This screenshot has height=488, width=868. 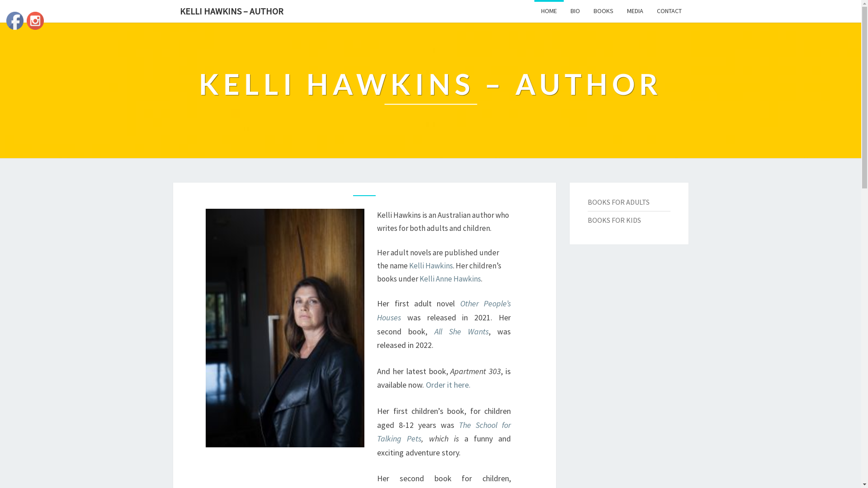 What do you see at coordinates (669, 11) in the screenshot?
I see `CONTACT` at bounding box center [669, 11].